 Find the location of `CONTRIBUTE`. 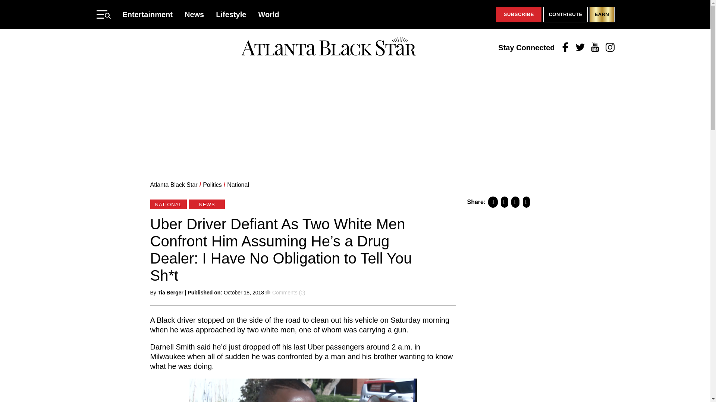

CONTRIBUTE is located at coordinates (565, 15).